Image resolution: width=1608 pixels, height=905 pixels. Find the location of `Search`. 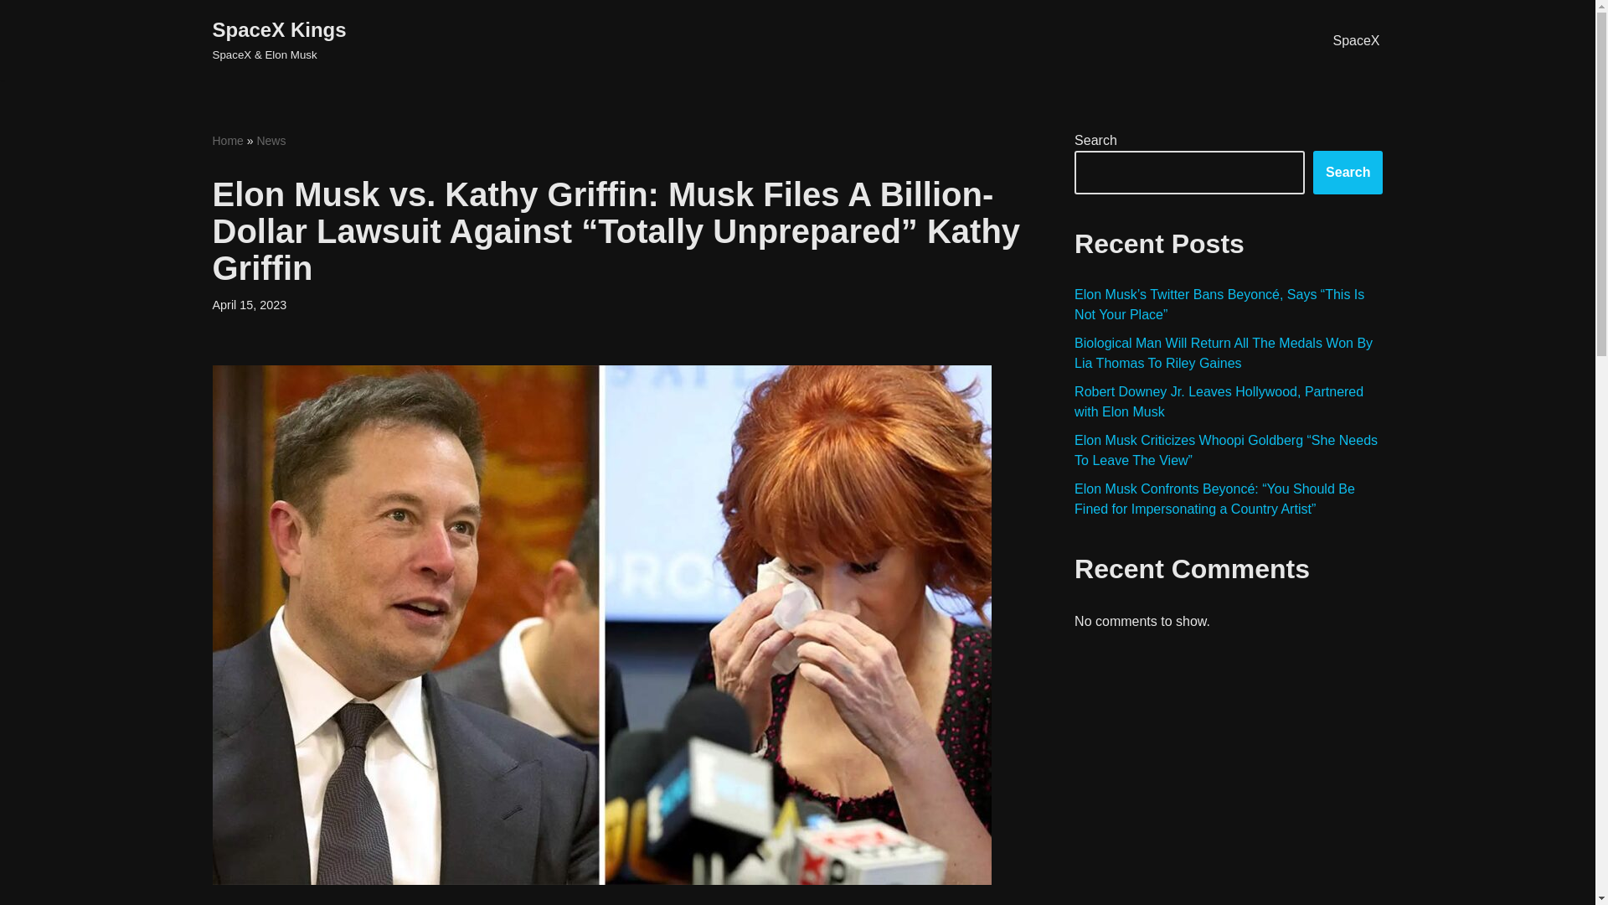

Search is located at coordinates (1348, 173).